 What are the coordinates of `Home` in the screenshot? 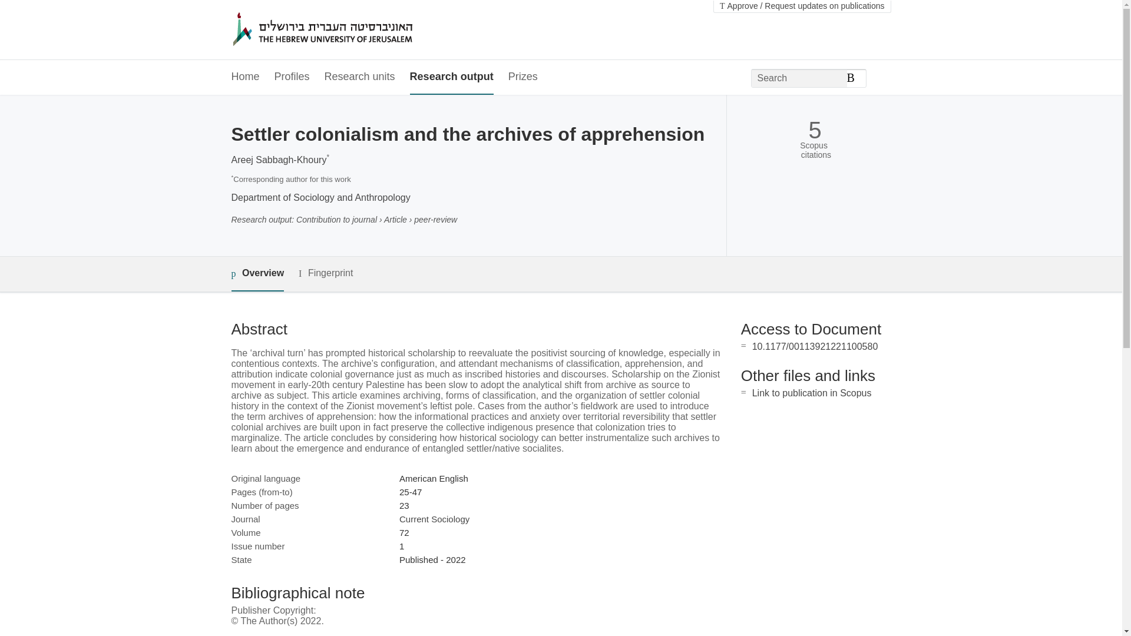 It's located at (244, 77).